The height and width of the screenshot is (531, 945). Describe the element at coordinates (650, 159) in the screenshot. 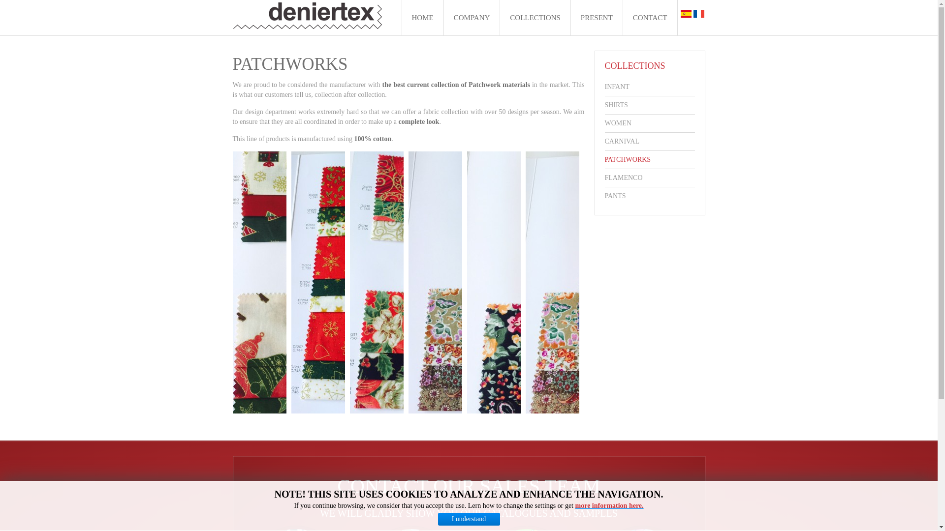

I see `PATCHWORKS` at that location.